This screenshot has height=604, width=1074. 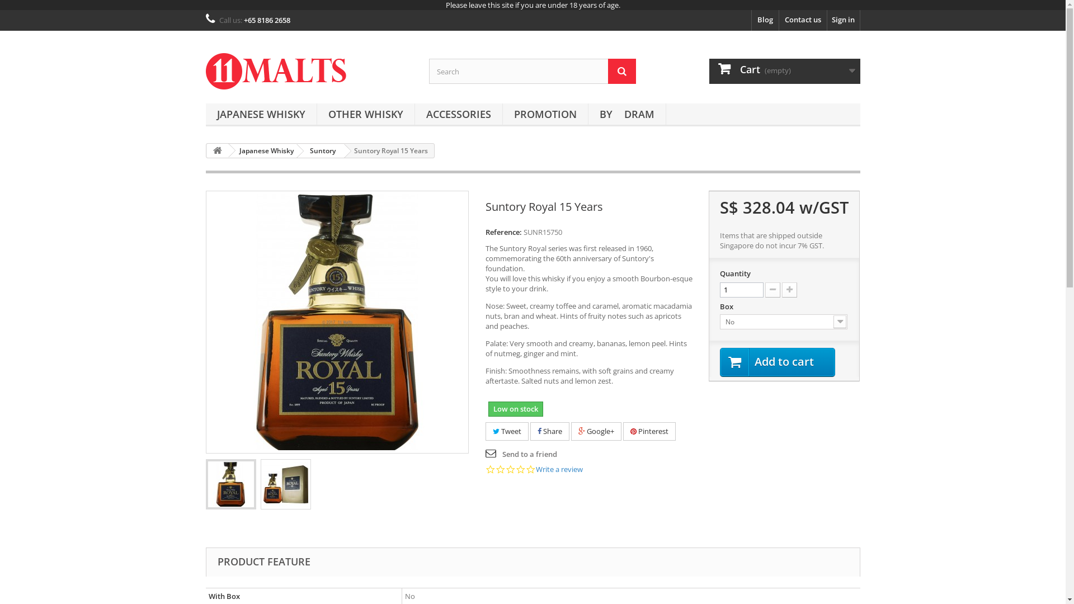 What do you see at coordinates (261, 115) in the screenshot?
I see `JAPANESE WHISKY` at bounding box center [261, 115].